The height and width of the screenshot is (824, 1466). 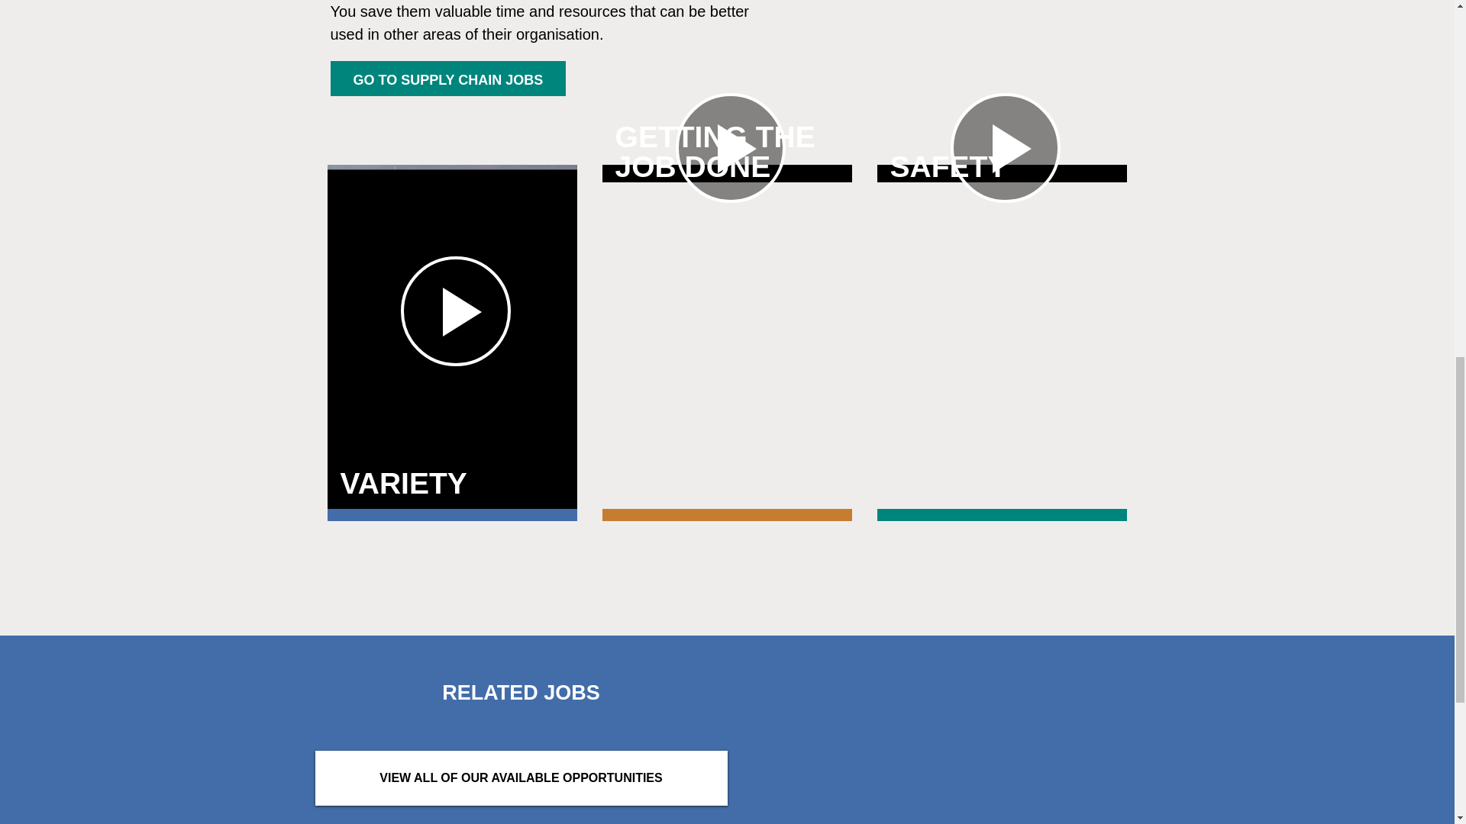 I want to click on GO TO SUPPLY CHAIN JOBS, so click(x=447, y=78).